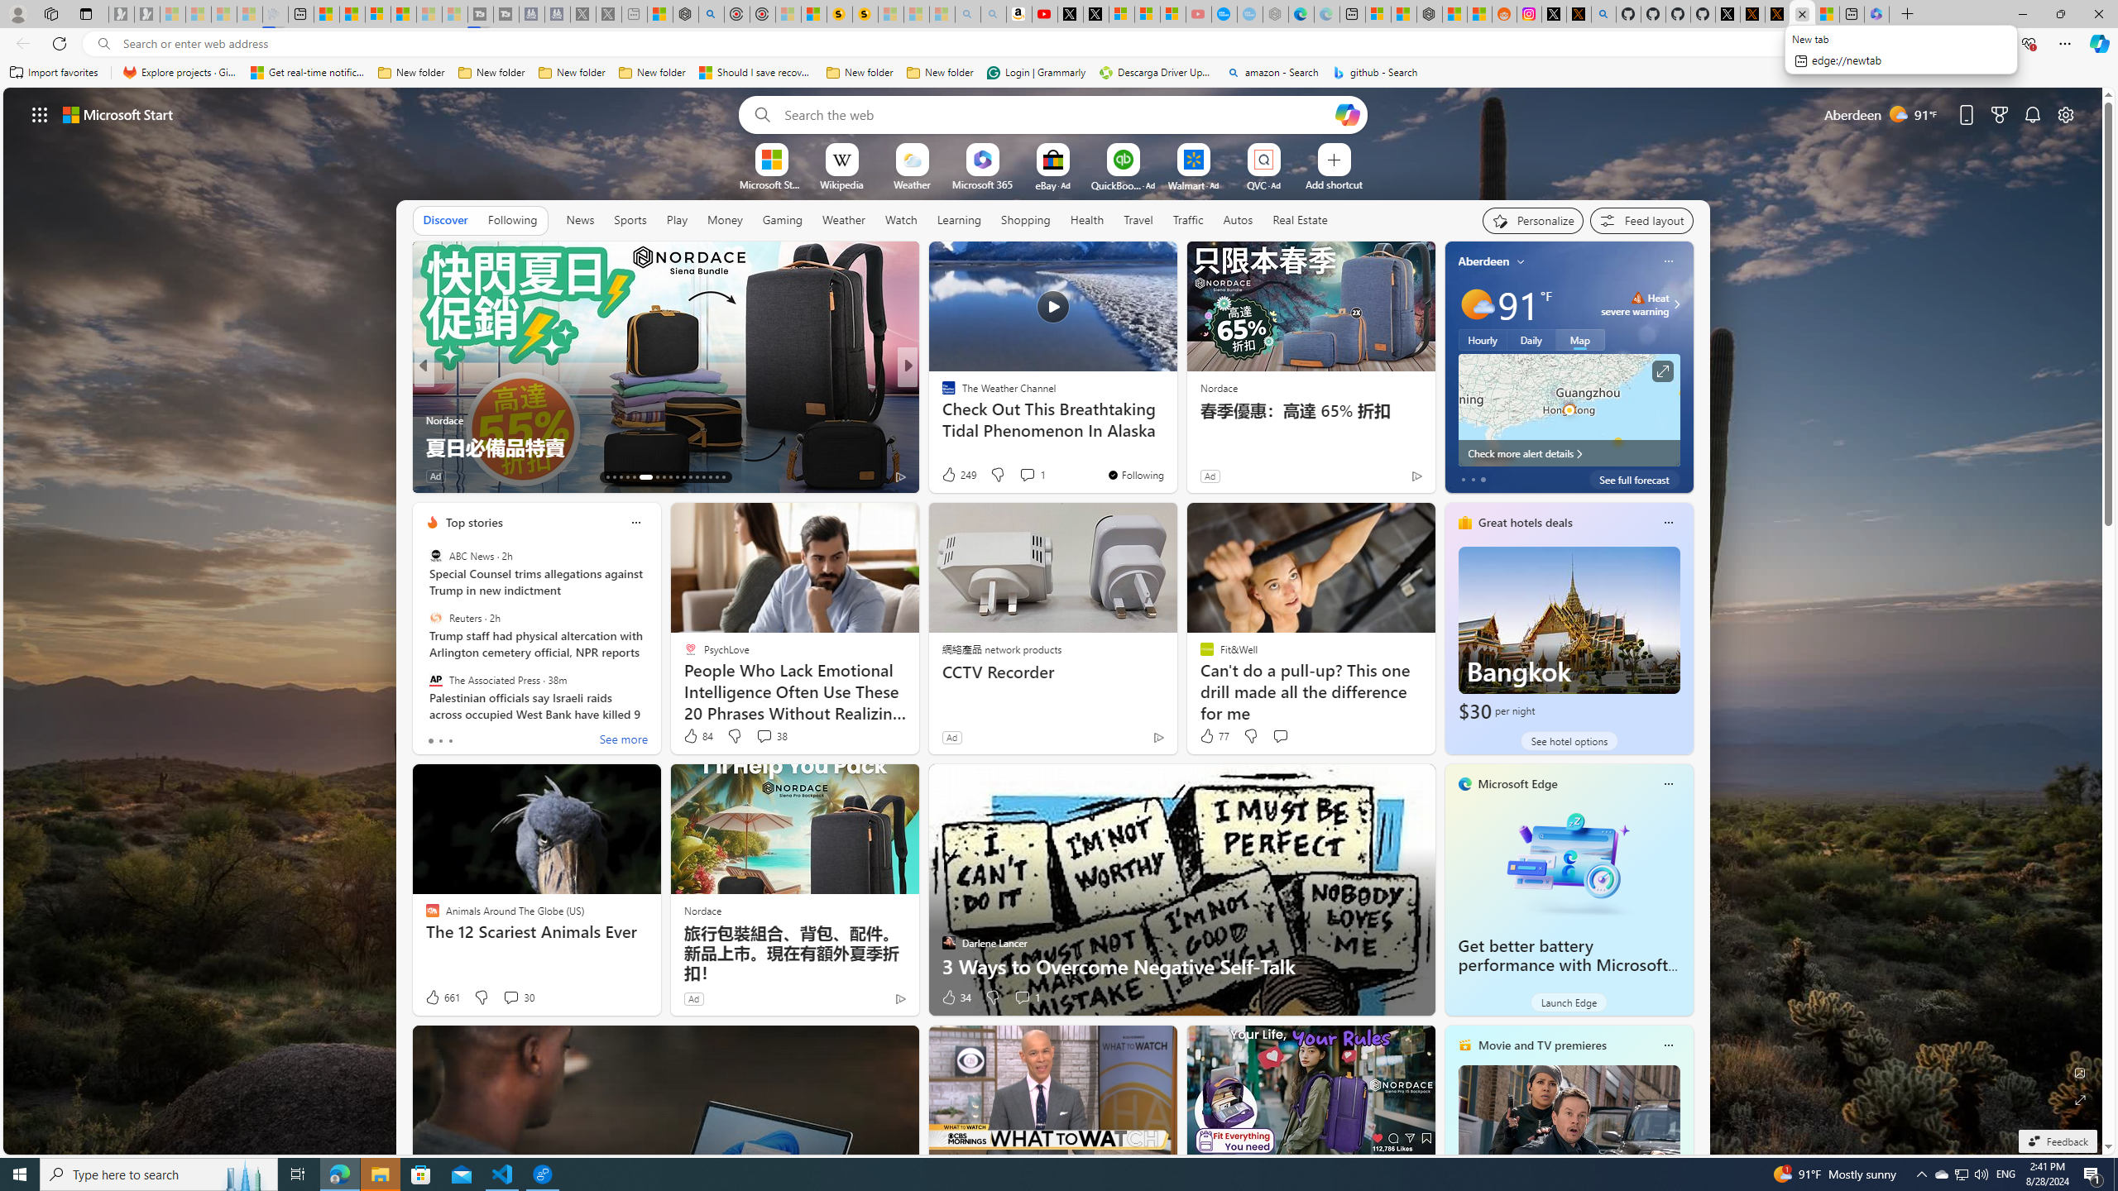 This screenshot has height=1191, width=2118. I want to click on Great hotels deals, so click(1526, 523).